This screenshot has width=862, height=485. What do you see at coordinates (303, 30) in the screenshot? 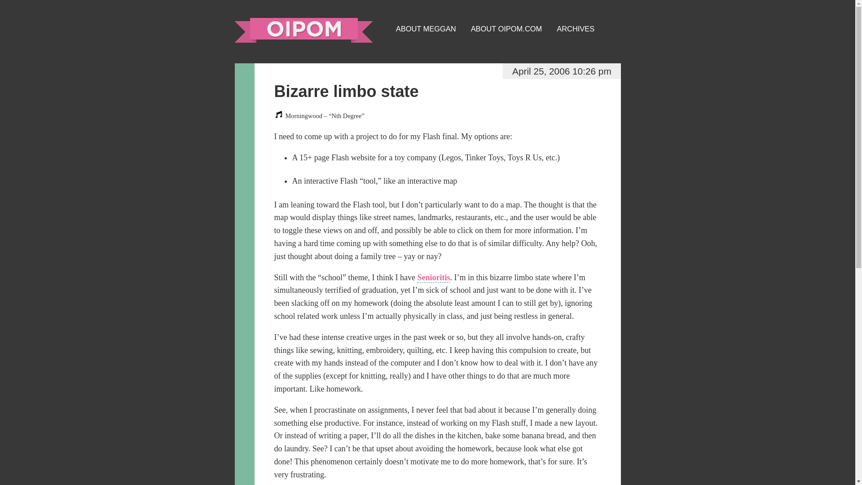
I see `oipom.com` at bounding box center [303, 30].